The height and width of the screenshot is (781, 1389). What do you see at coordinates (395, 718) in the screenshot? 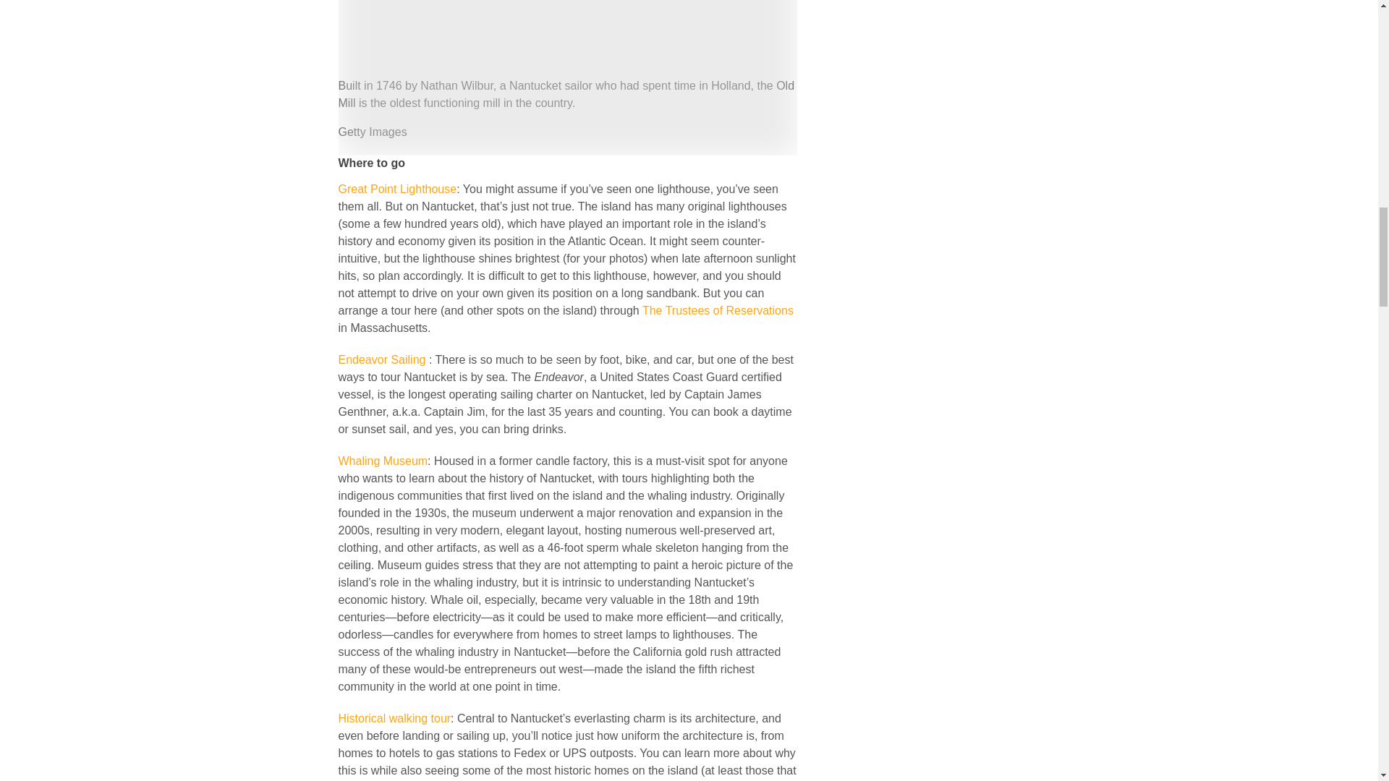
I see `Historical walking tour` at bounding box center [395, 718].